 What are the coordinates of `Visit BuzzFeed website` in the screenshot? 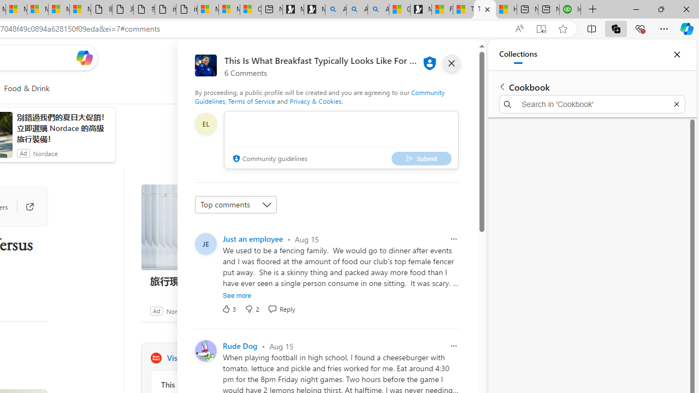 It's located at (291, 358).